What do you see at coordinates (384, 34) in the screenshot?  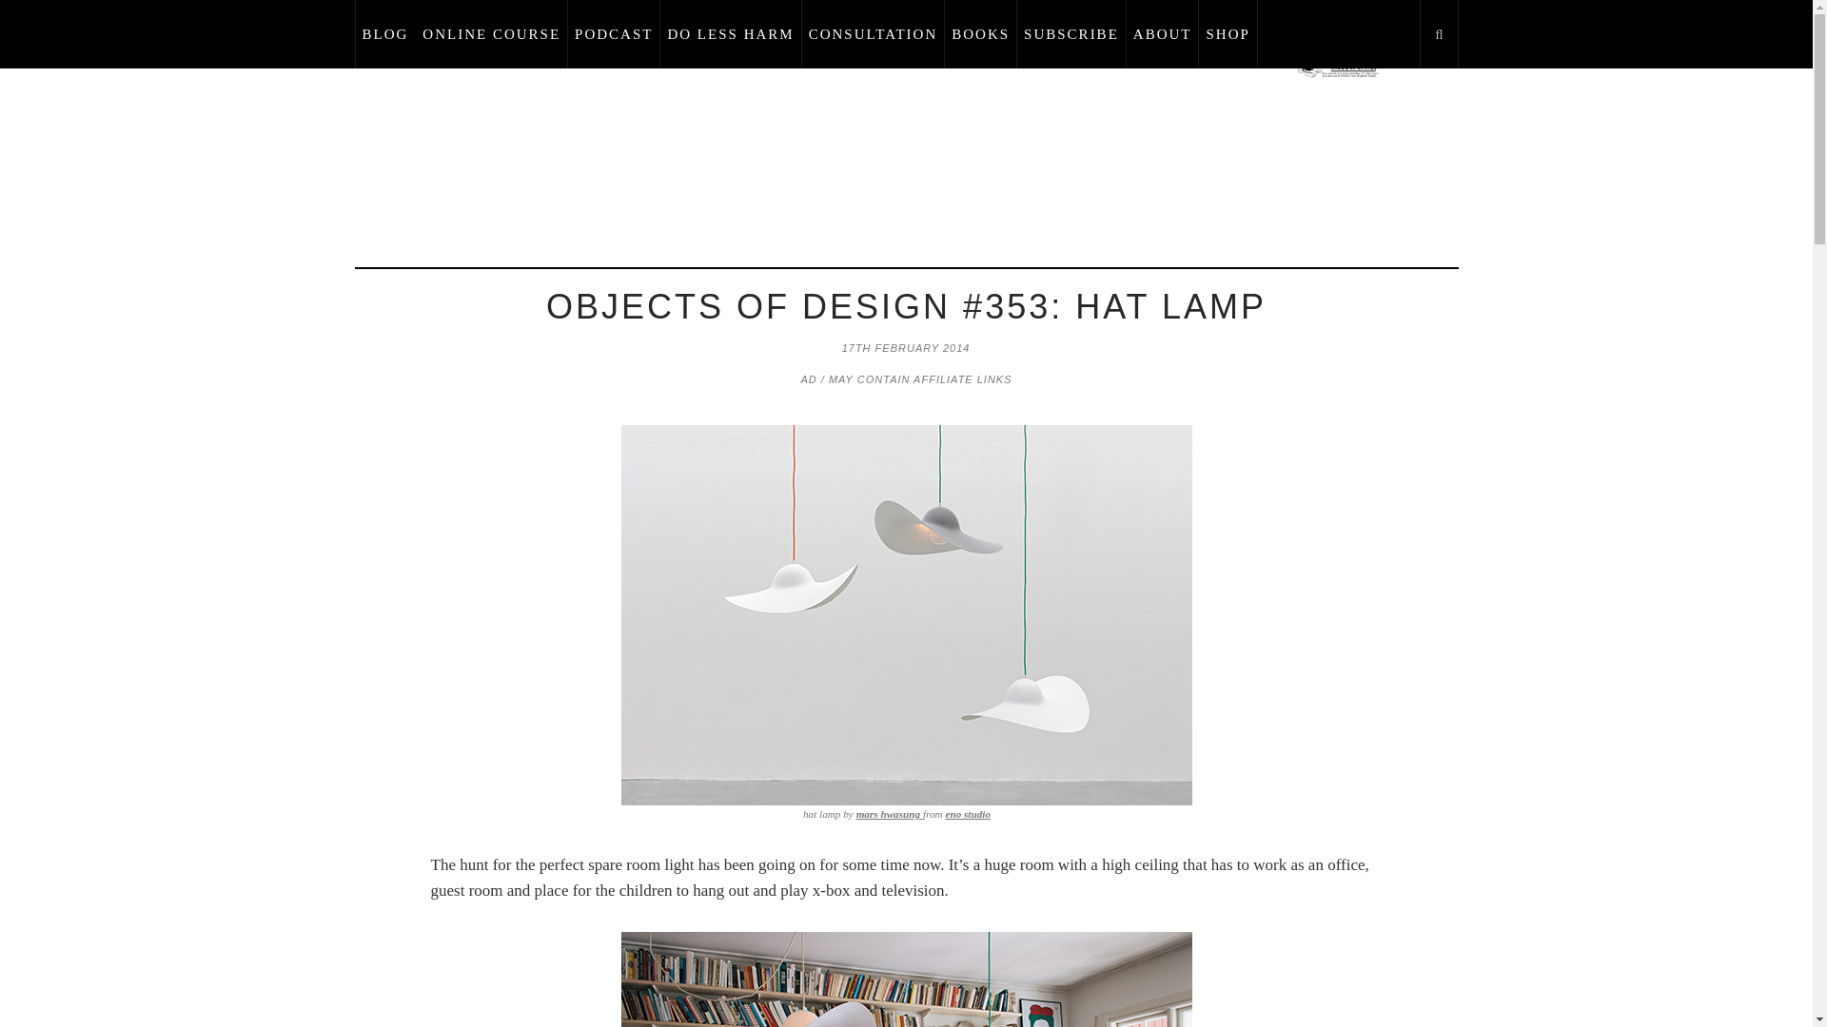 I see `BLOG` at bounding box center [384, 34].